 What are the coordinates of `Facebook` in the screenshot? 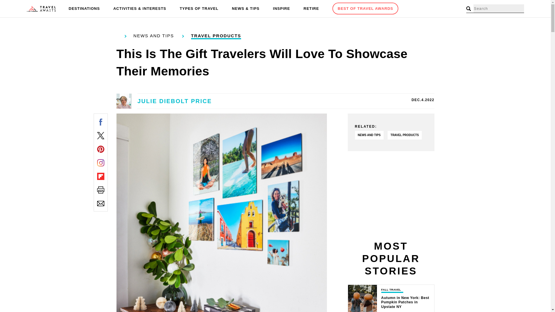 It's located at (101, 122).